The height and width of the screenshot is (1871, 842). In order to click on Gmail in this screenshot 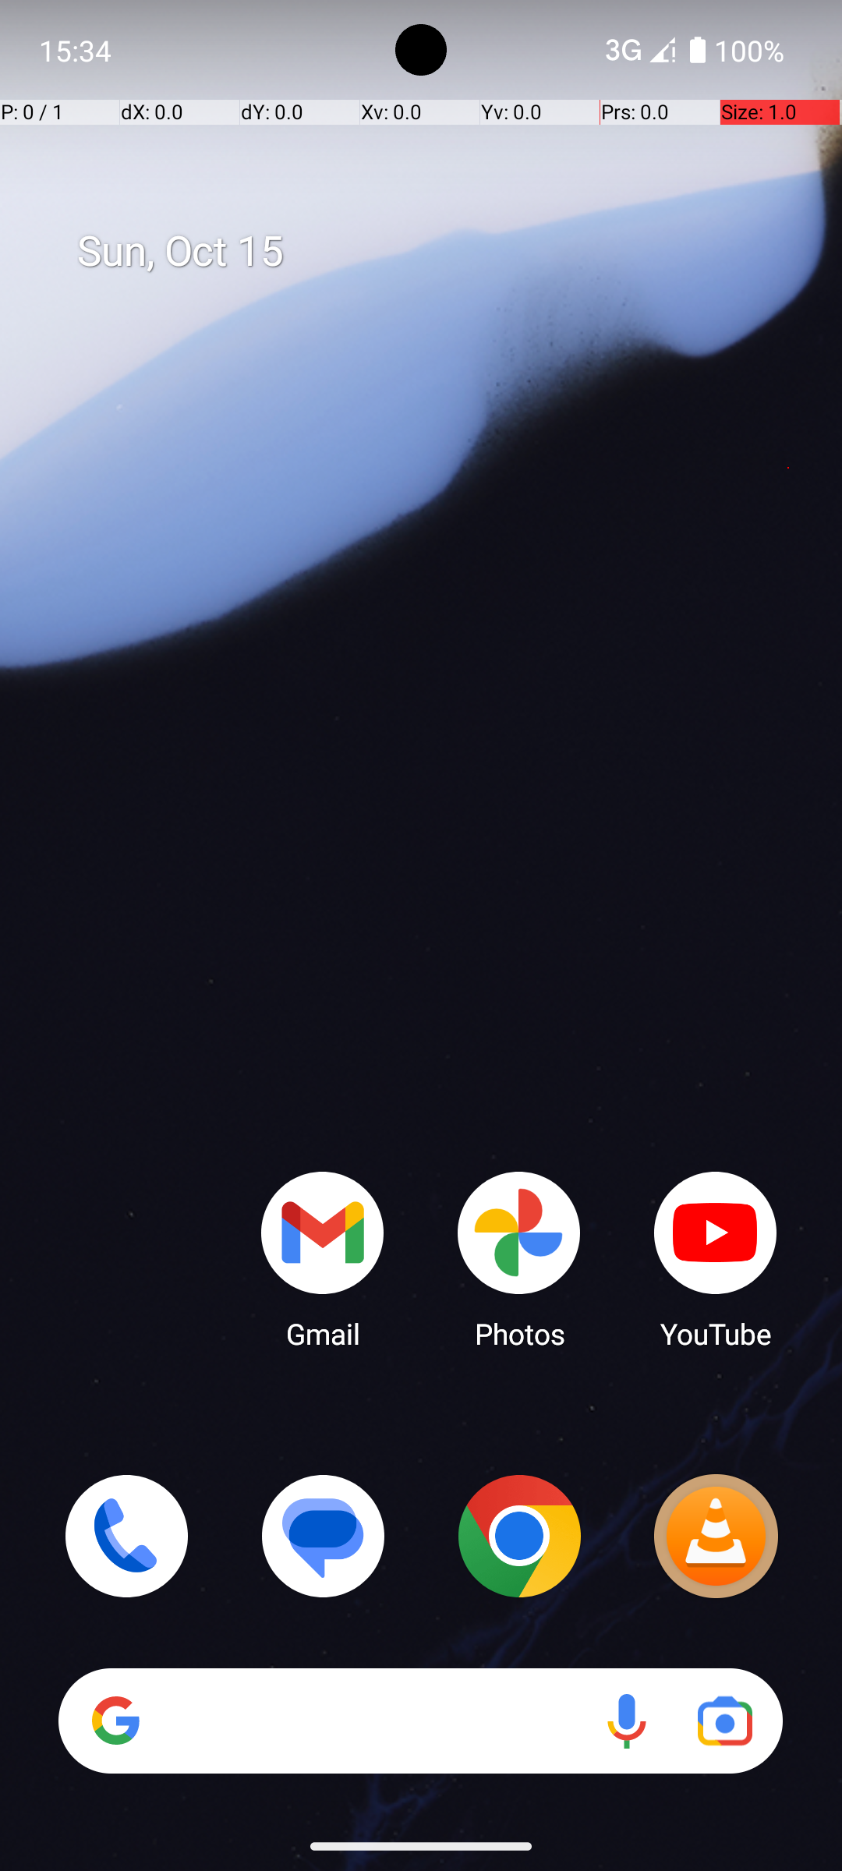, I will do `click(323, 1259)`.